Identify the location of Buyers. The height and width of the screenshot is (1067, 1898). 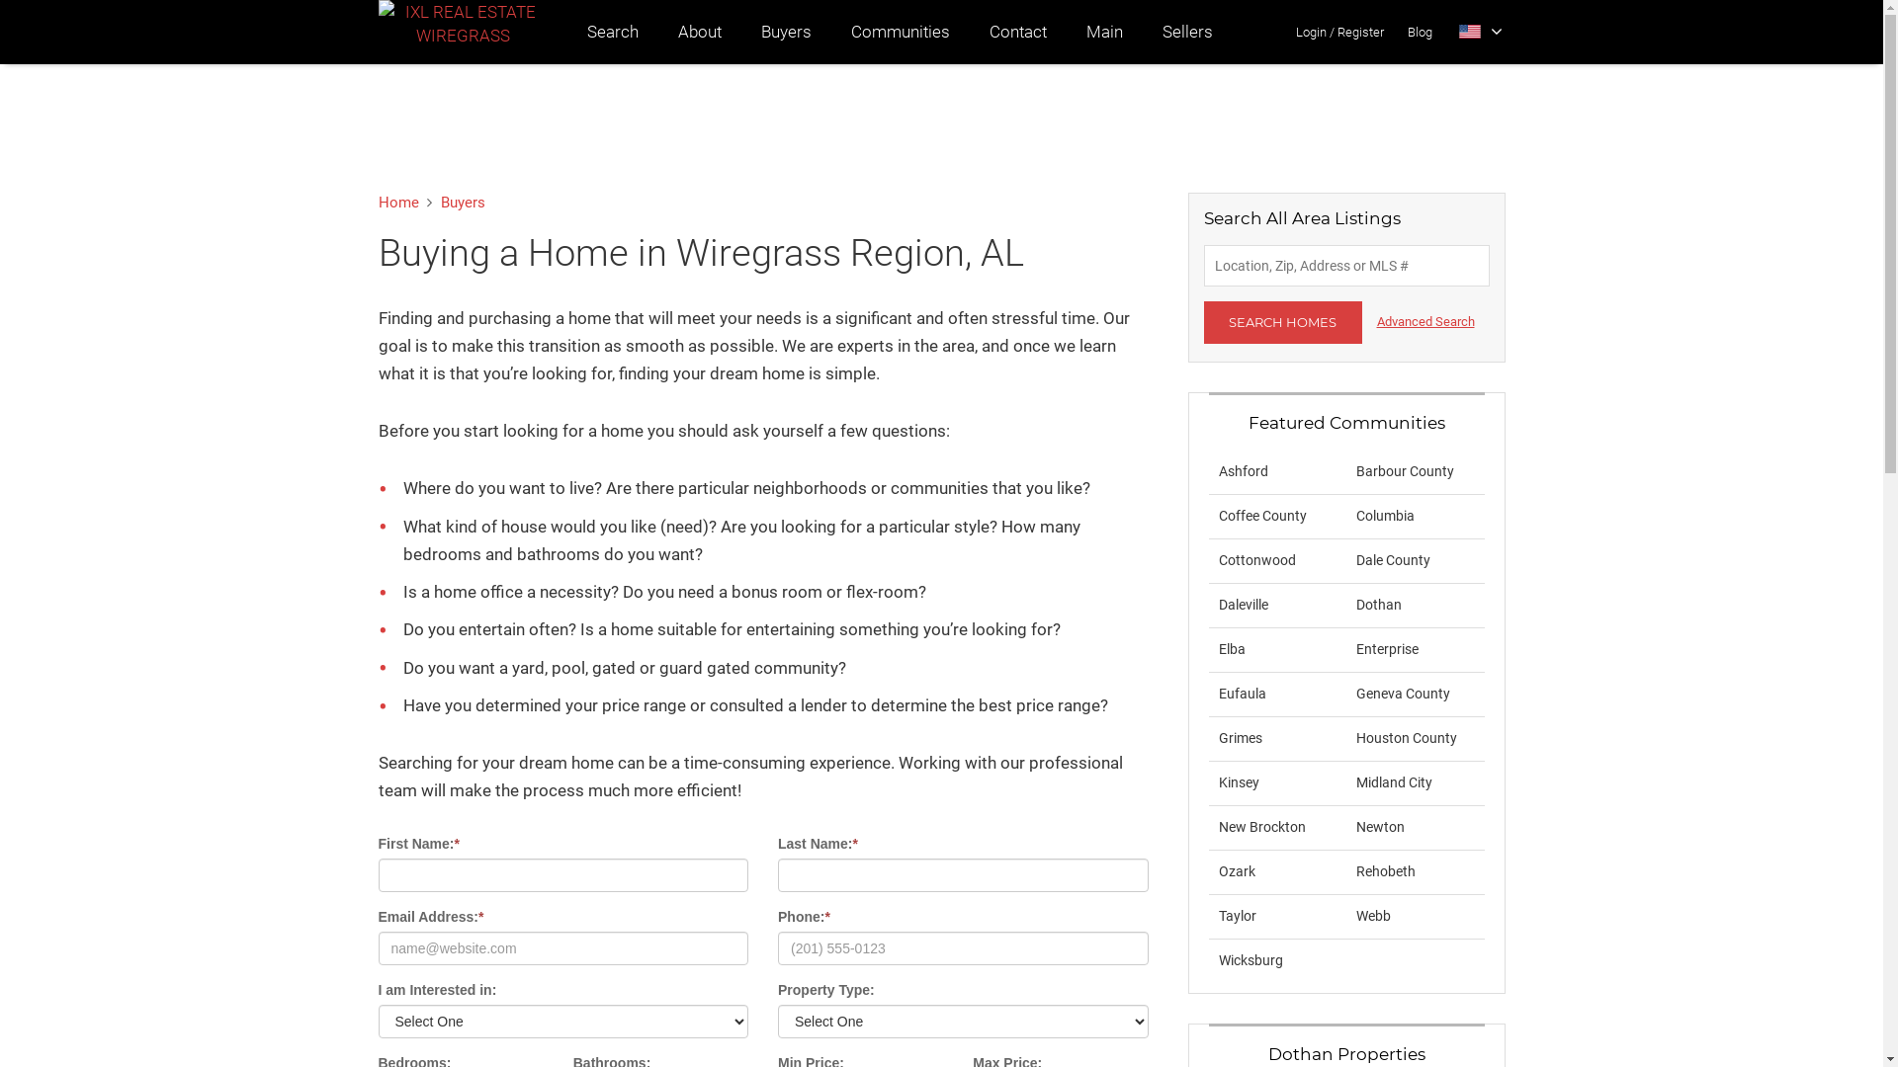
(463, 203).